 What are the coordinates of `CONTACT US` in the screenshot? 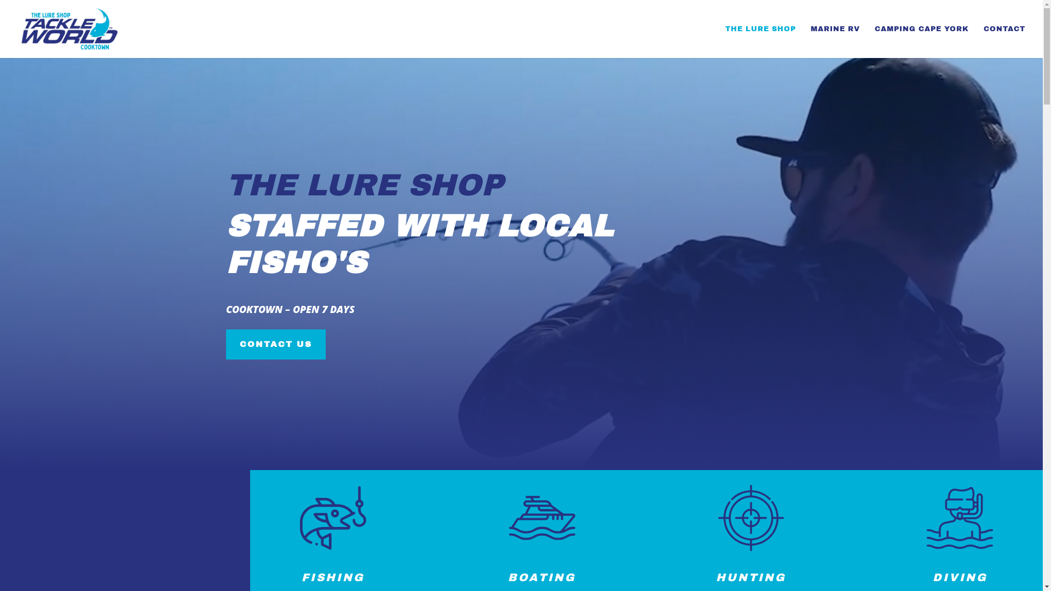 It's located at (275, 345).